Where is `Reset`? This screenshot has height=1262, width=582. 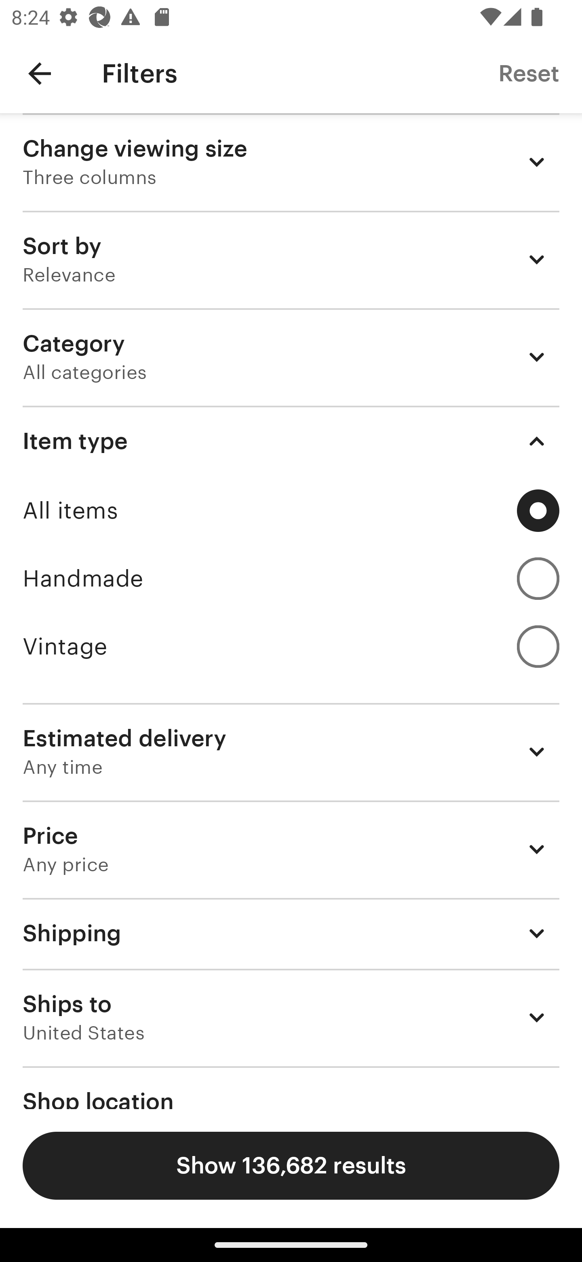
Reset is located at coordinates (529, 73).